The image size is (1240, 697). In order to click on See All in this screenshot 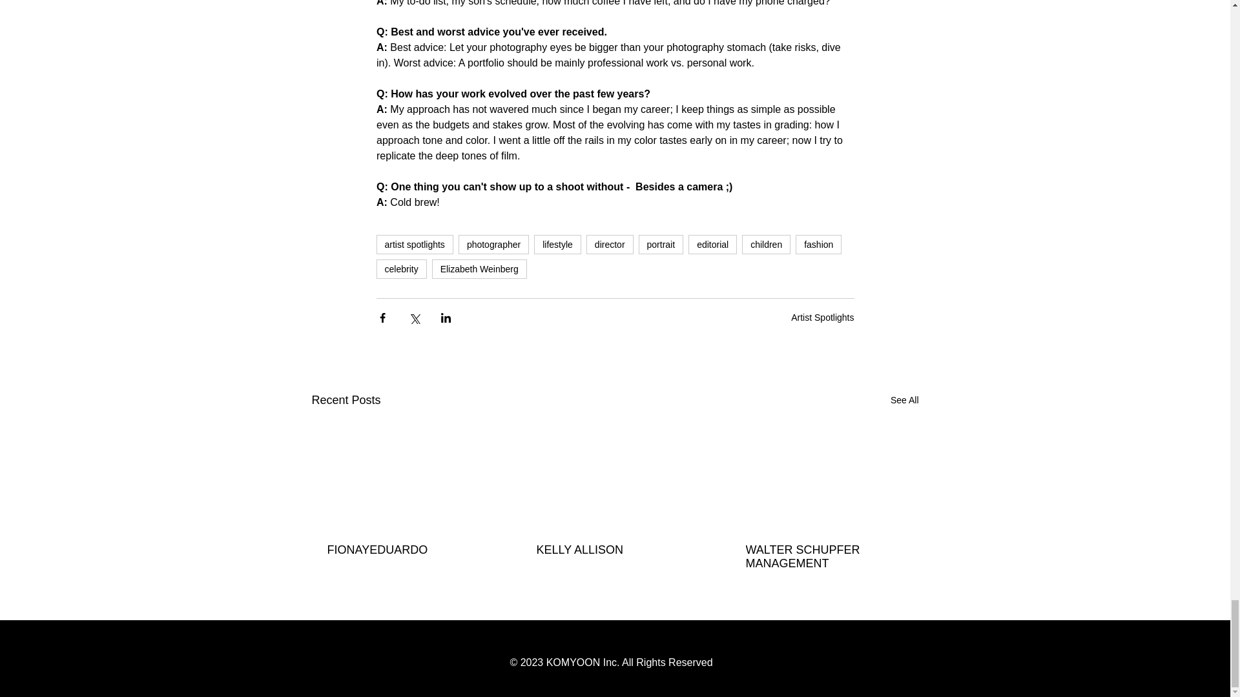, I will do `click(904, 400)`.